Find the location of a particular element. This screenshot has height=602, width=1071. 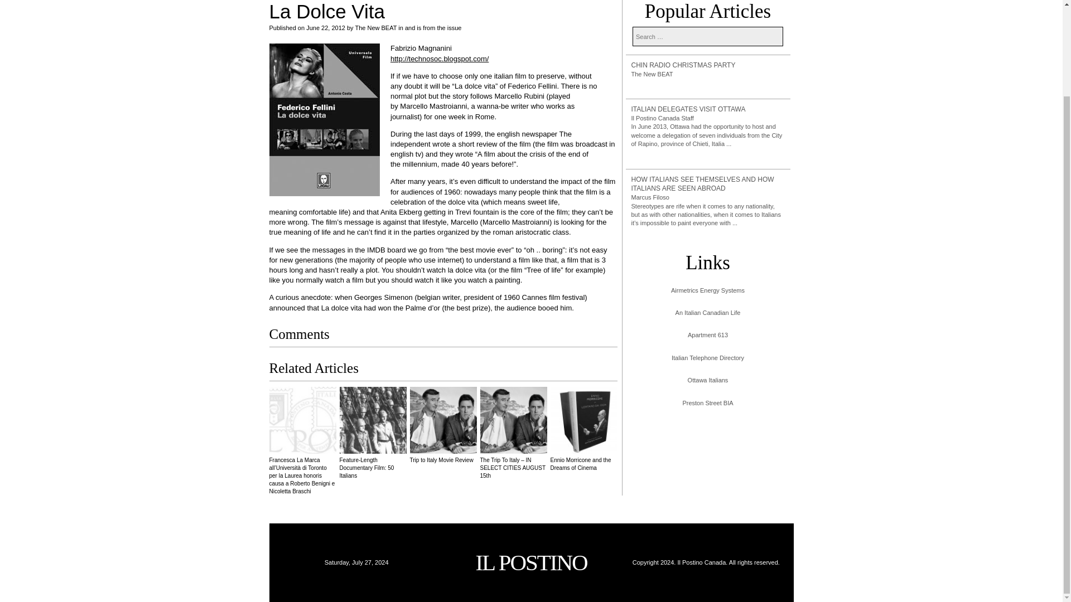

Italian Telephone Directory is located at coordinates (707, 358).